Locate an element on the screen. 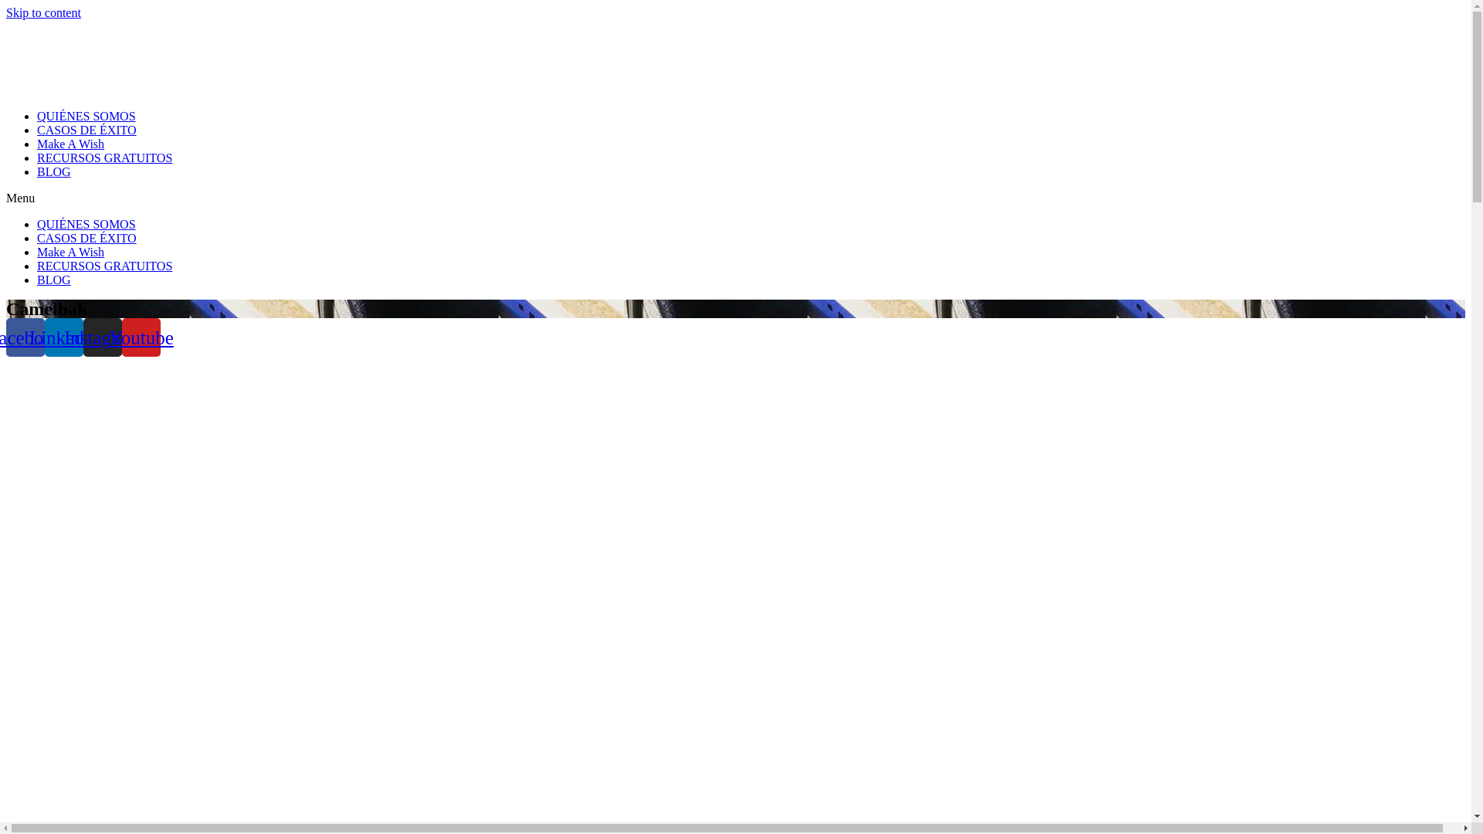 The width and height of the screenshot is (1483, 834). Linkedin is located at coordinates (64, 337).